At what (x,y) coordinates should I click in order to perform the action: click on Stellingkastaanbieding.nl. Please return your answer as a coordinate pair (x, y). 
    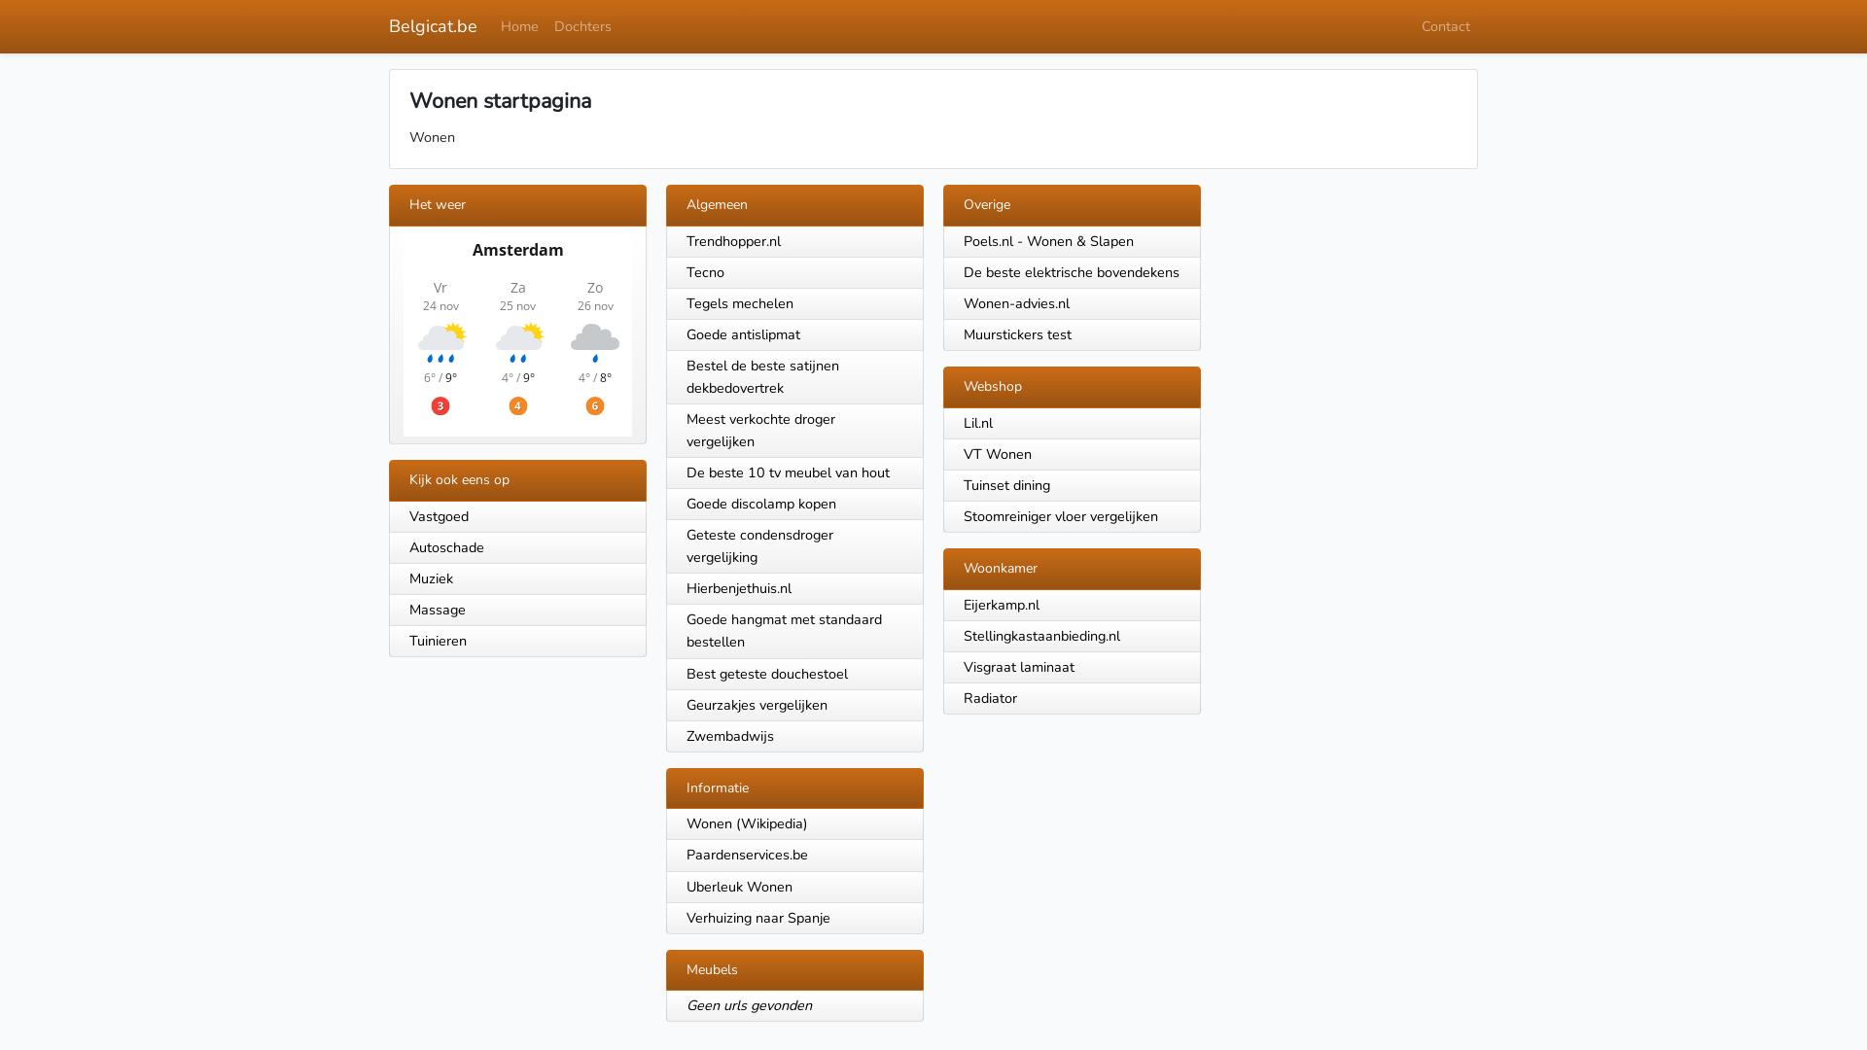
    Looking at the image, I should click on (1042, 636).